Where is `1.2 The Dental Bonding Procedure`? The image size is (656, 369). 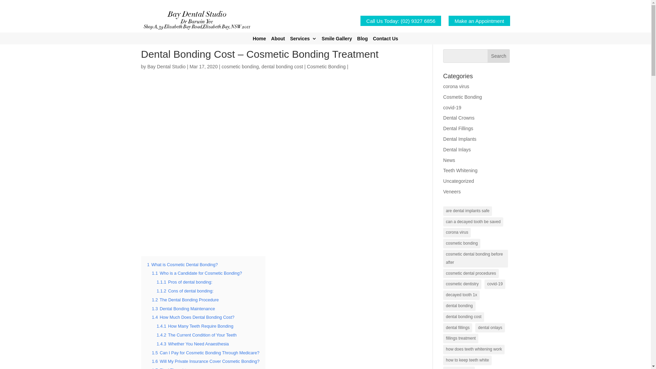 1.2 The Dental Bonding Procedure is located at coordinates (185, 300).